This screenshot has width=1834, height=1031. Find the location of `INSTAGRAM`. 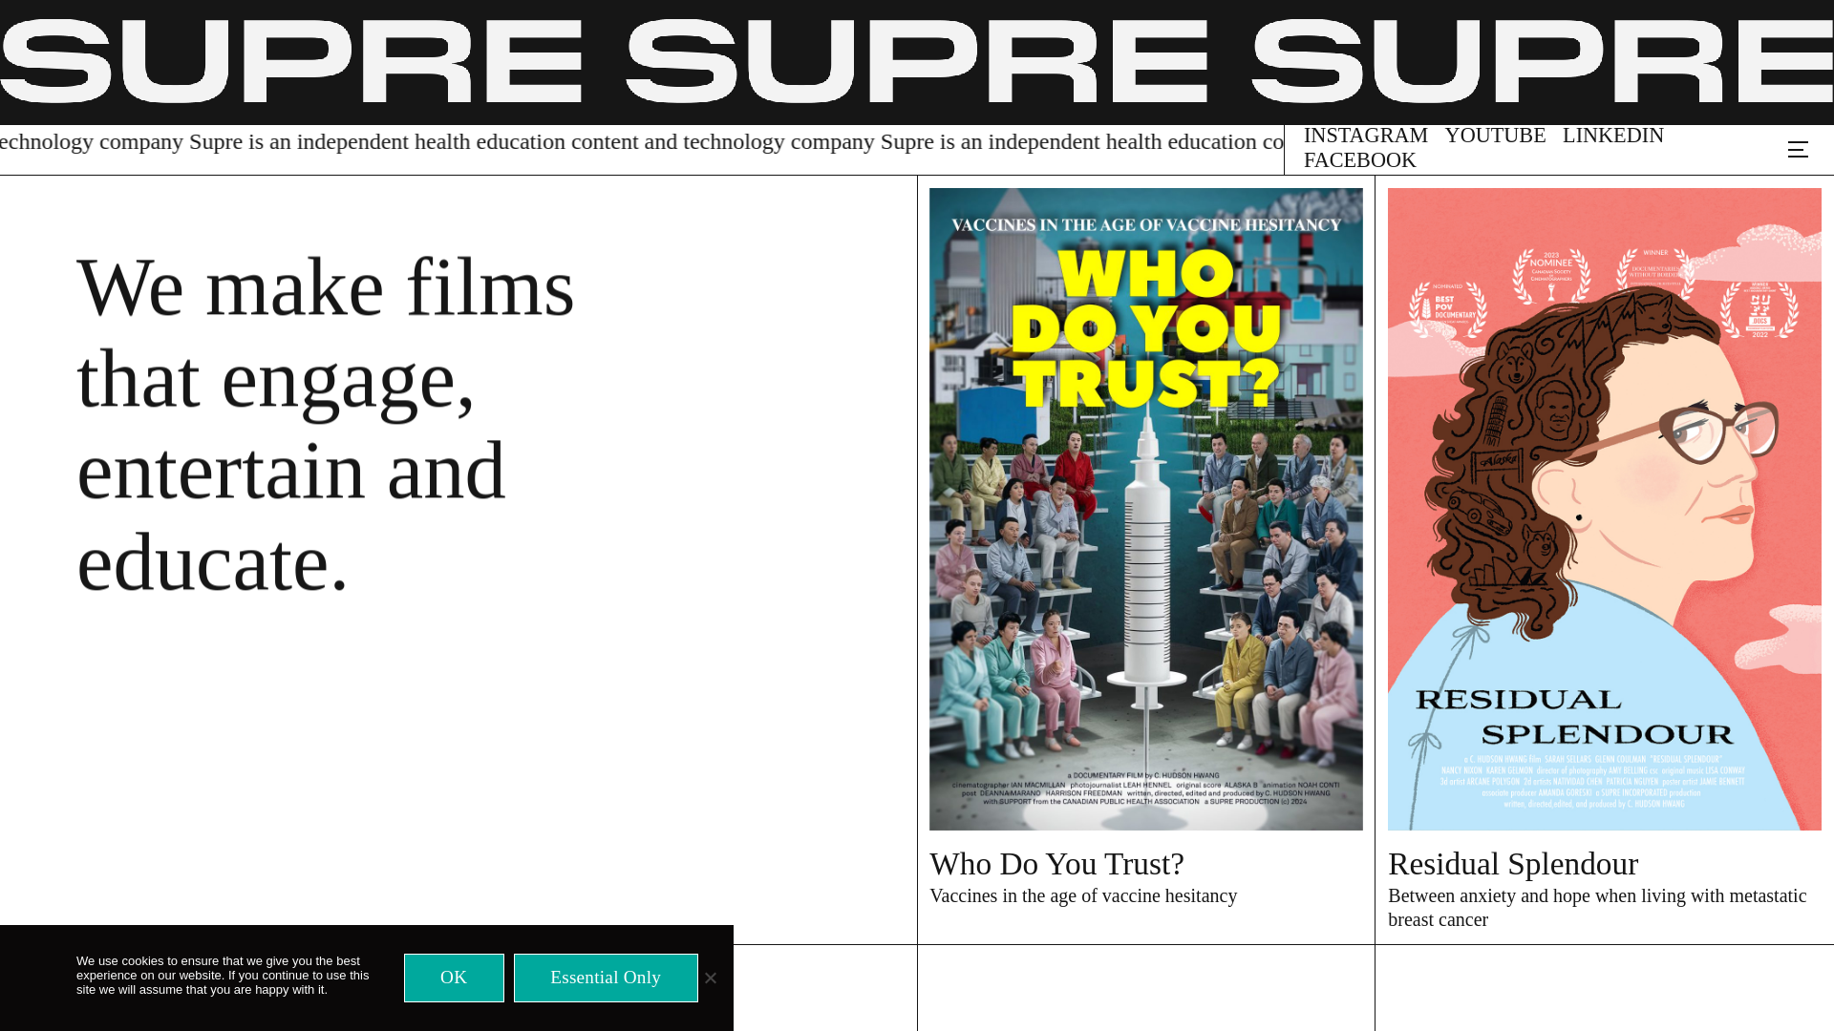

INSTAGRAM is located at coordinates (1366, 136).